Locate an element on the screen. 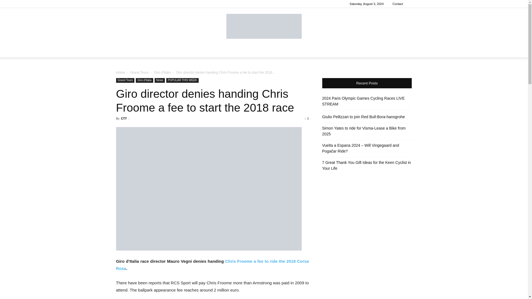 This screenshot has width=532, height=299. TRAINING AND HEALTH is located at coordinates (247, 50).